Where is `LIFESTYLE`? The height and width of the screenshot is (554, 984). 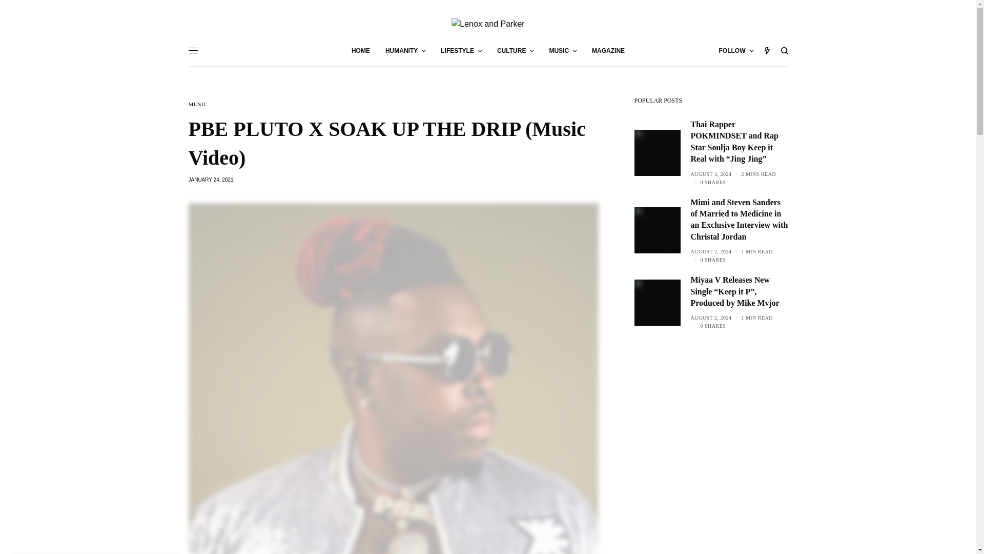
LIFESTYLE is located at coordinates (461, 50).